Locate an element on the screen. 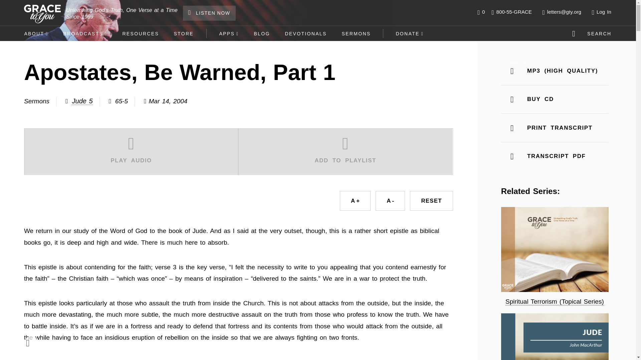  RESOURCES is located at coordinates (140, 33).